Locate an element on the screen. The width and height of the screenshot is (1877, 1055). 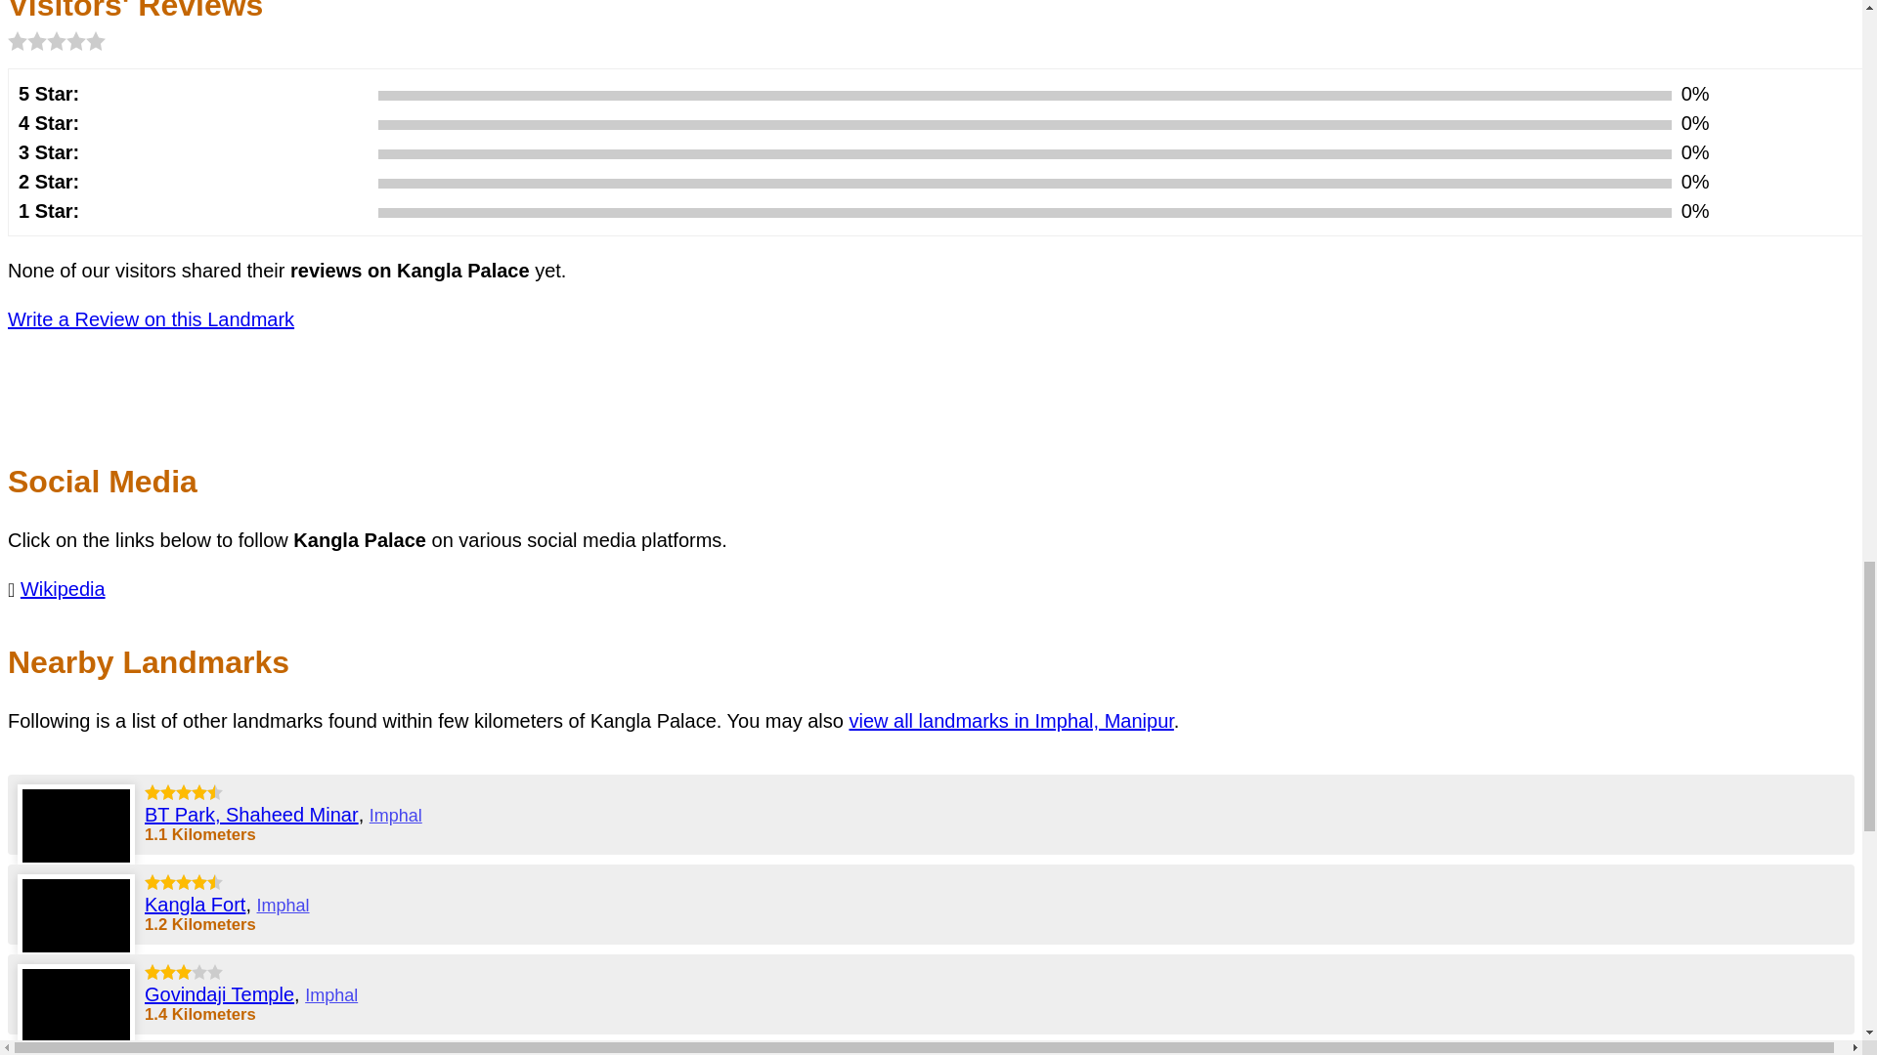
BT Park, Shaheed Minar is located at coordinates (250, 814).